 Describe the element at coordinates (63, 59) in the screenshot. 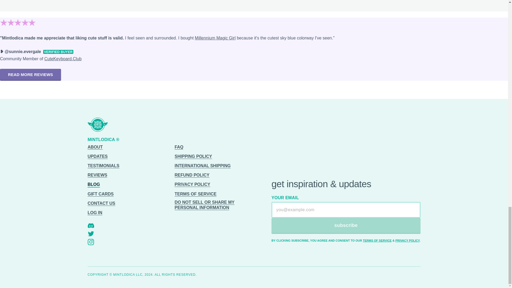

I see `CuteKeyboard.Club` at that location.